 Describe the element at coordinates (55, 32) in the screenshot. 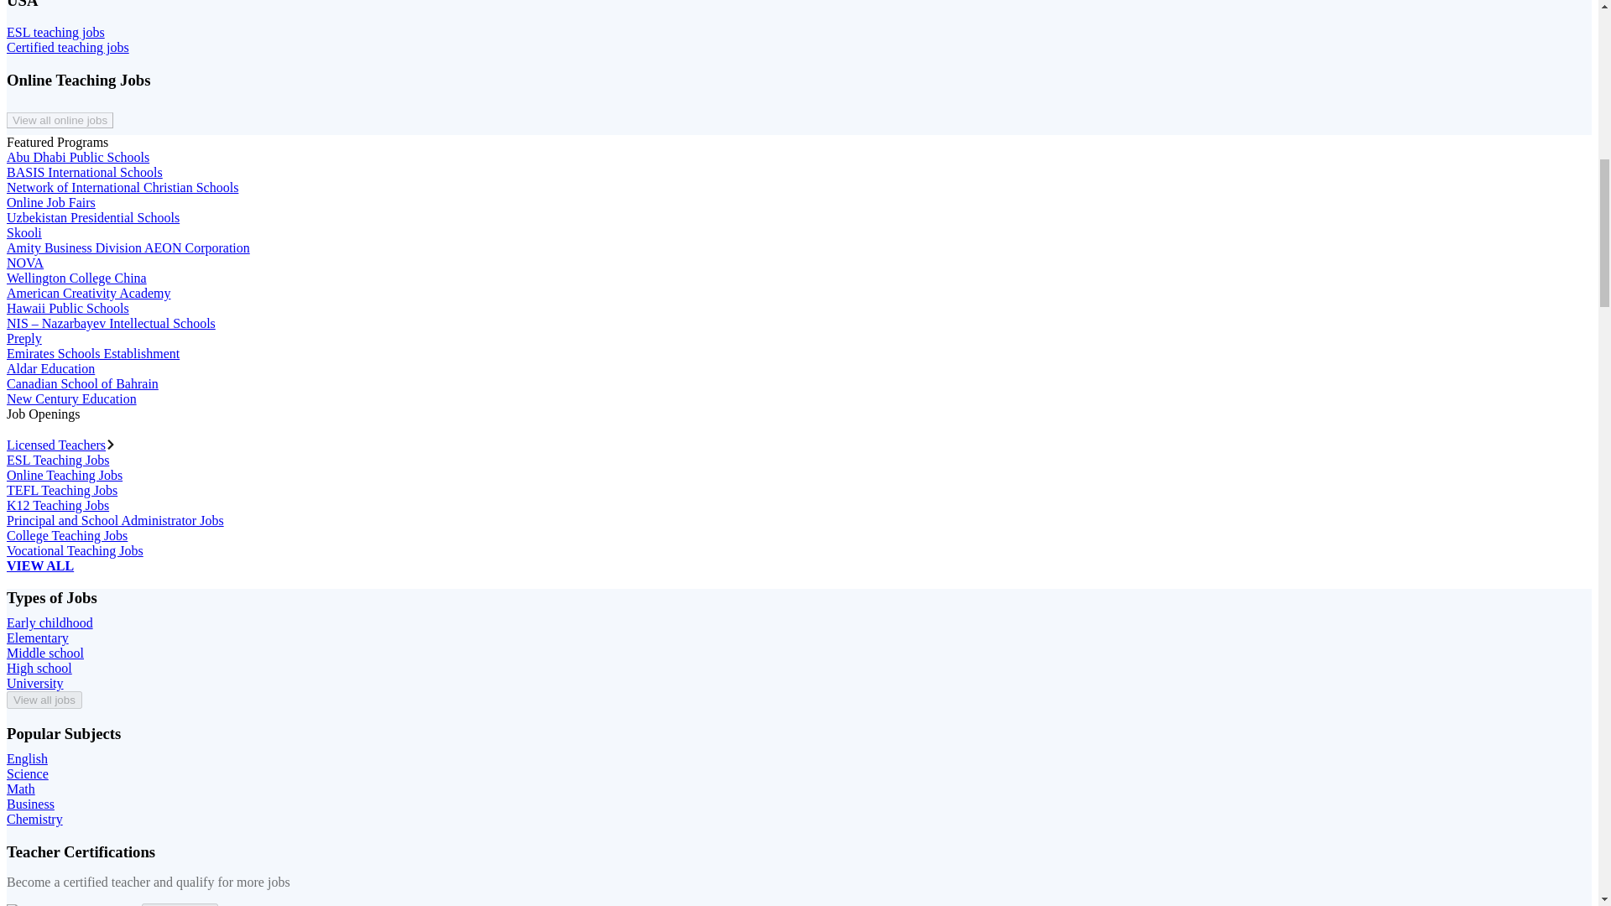

I see `ESL teaching jobs` at that location.